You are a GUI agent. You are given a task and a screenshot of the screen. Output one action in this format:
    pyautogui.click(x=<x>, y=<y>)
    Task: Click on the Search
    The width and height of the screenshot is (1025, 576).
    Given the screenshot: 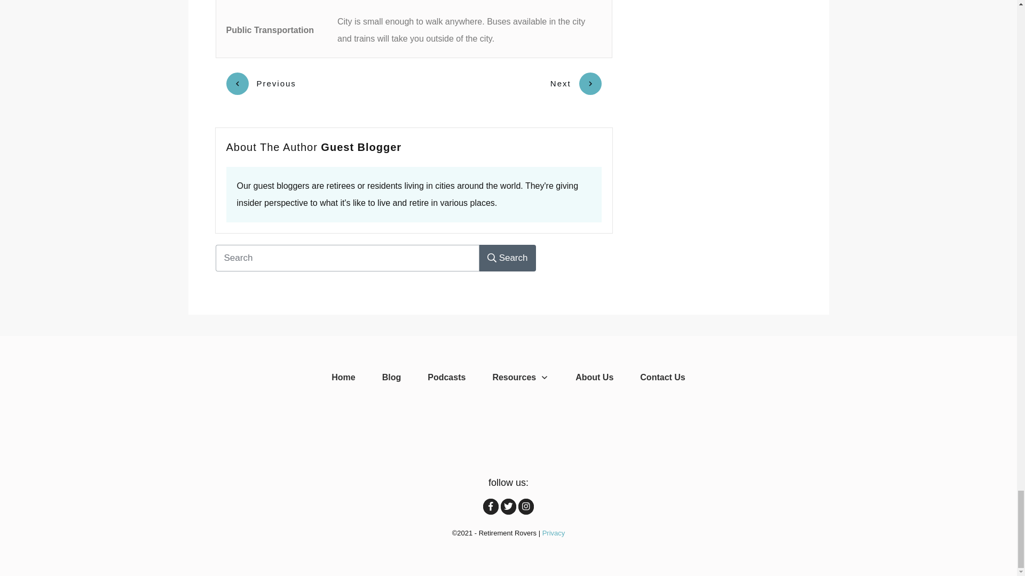 What is the action you would take?
    pyautogui.click(x=508, y=258)
    